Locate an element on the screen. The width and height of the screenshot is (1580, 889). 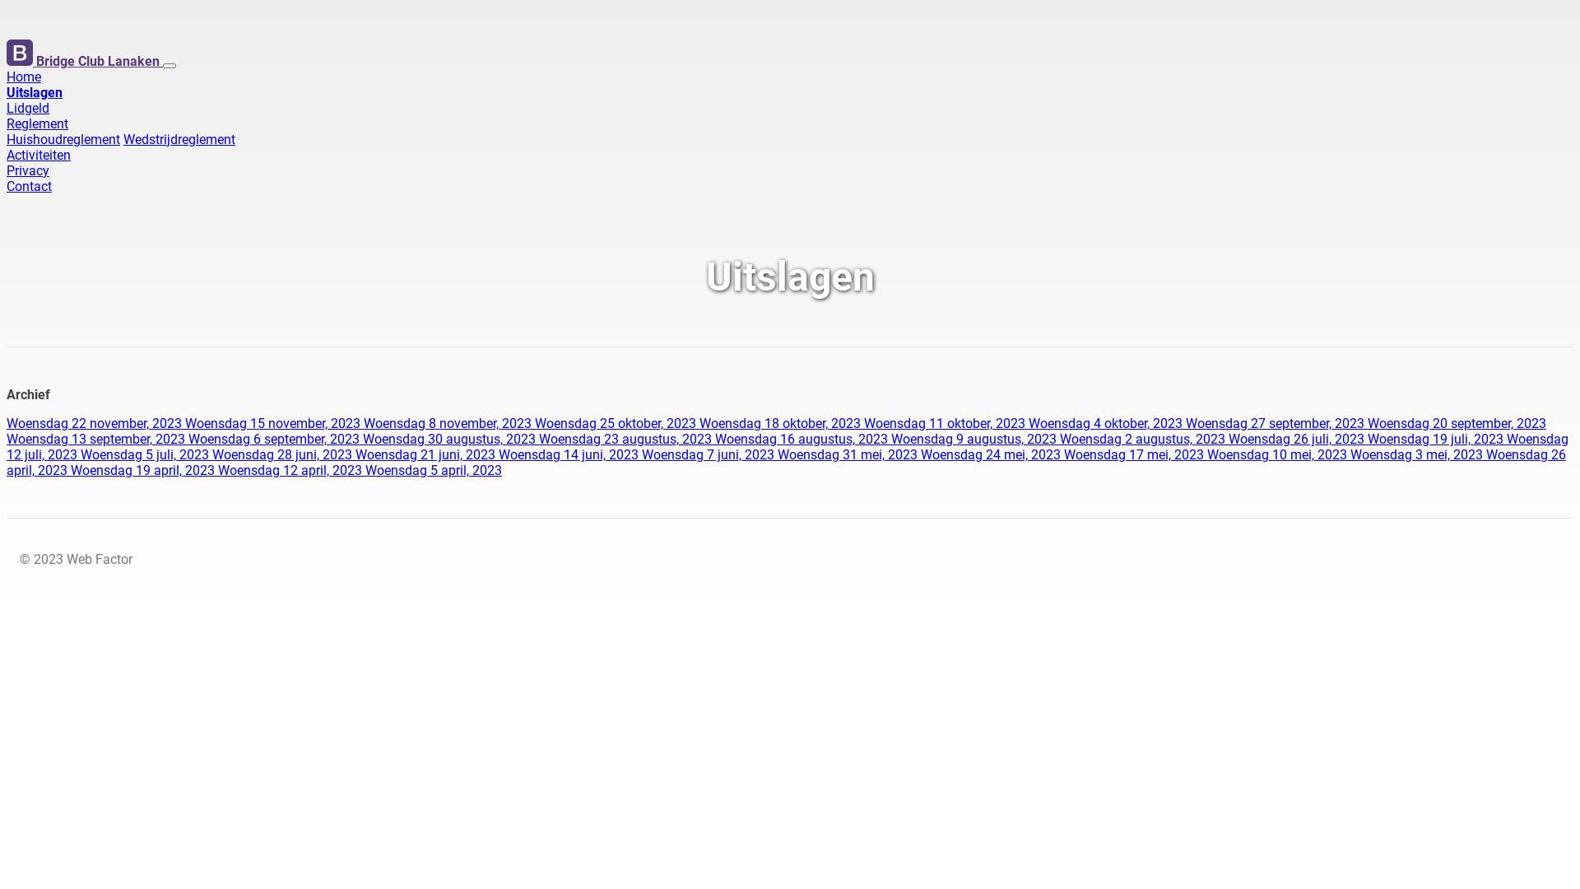
Reglement is located at coordinates (38, 123).